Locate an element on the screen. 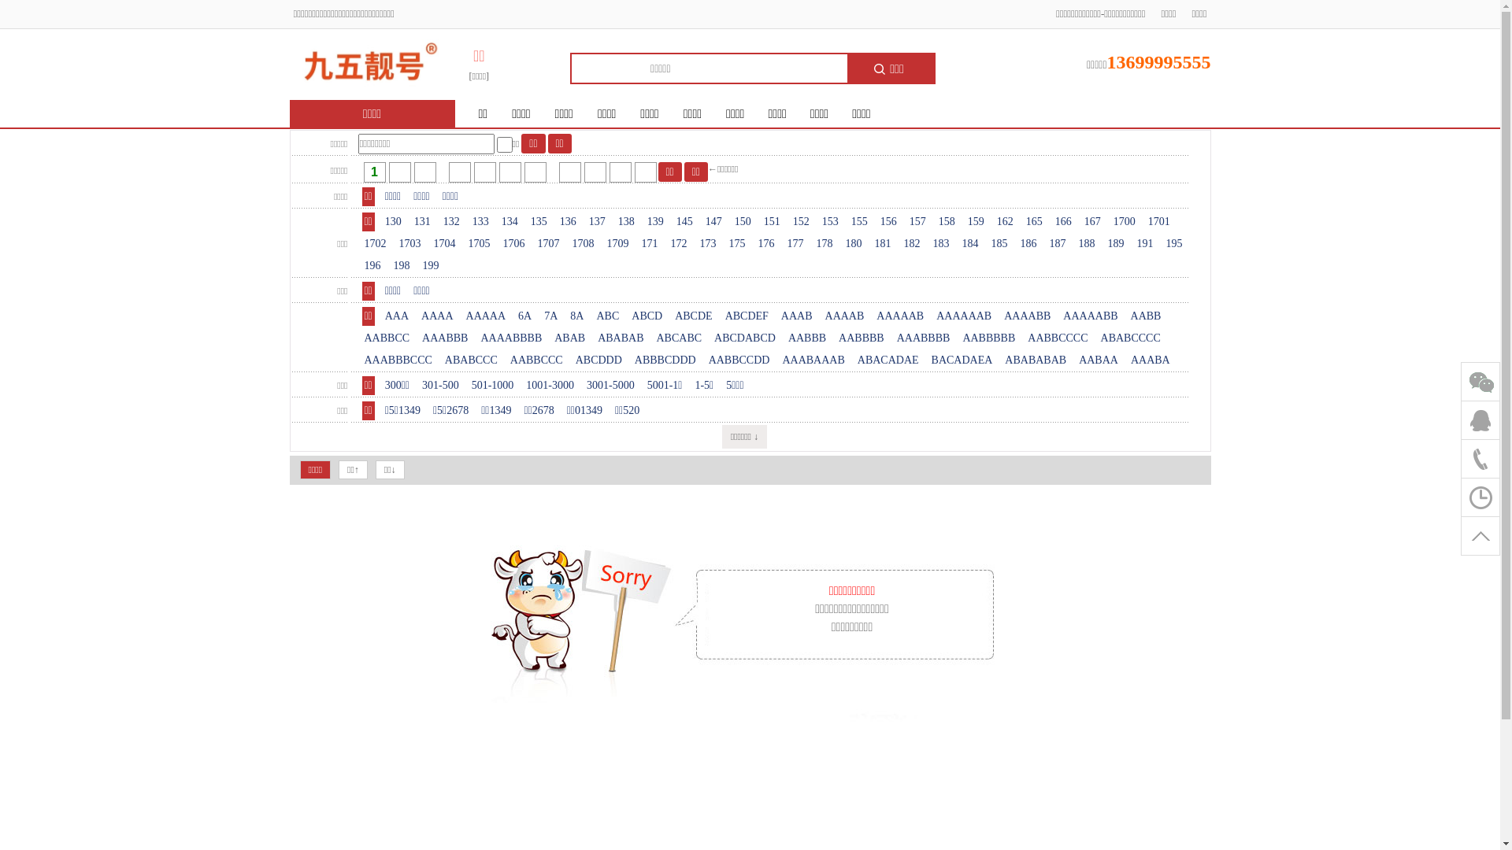  180 is located at coordinates (854, 244).